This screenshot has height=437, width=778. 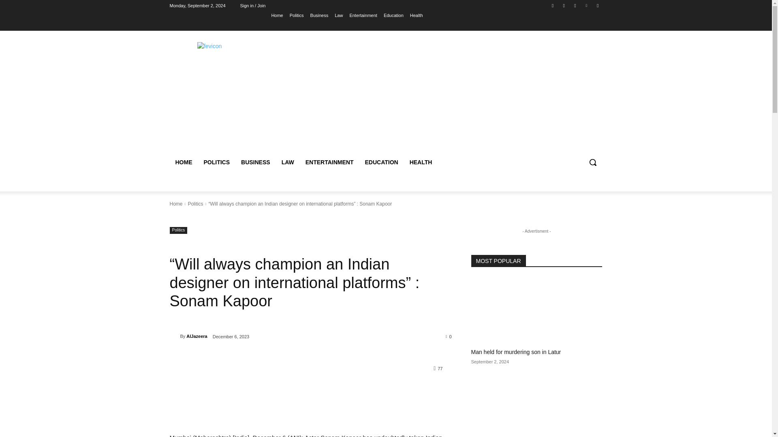 What do you see at coordinates (288, 162) in the screenshot?
I see `LAW` at bounding box center [288, 162].